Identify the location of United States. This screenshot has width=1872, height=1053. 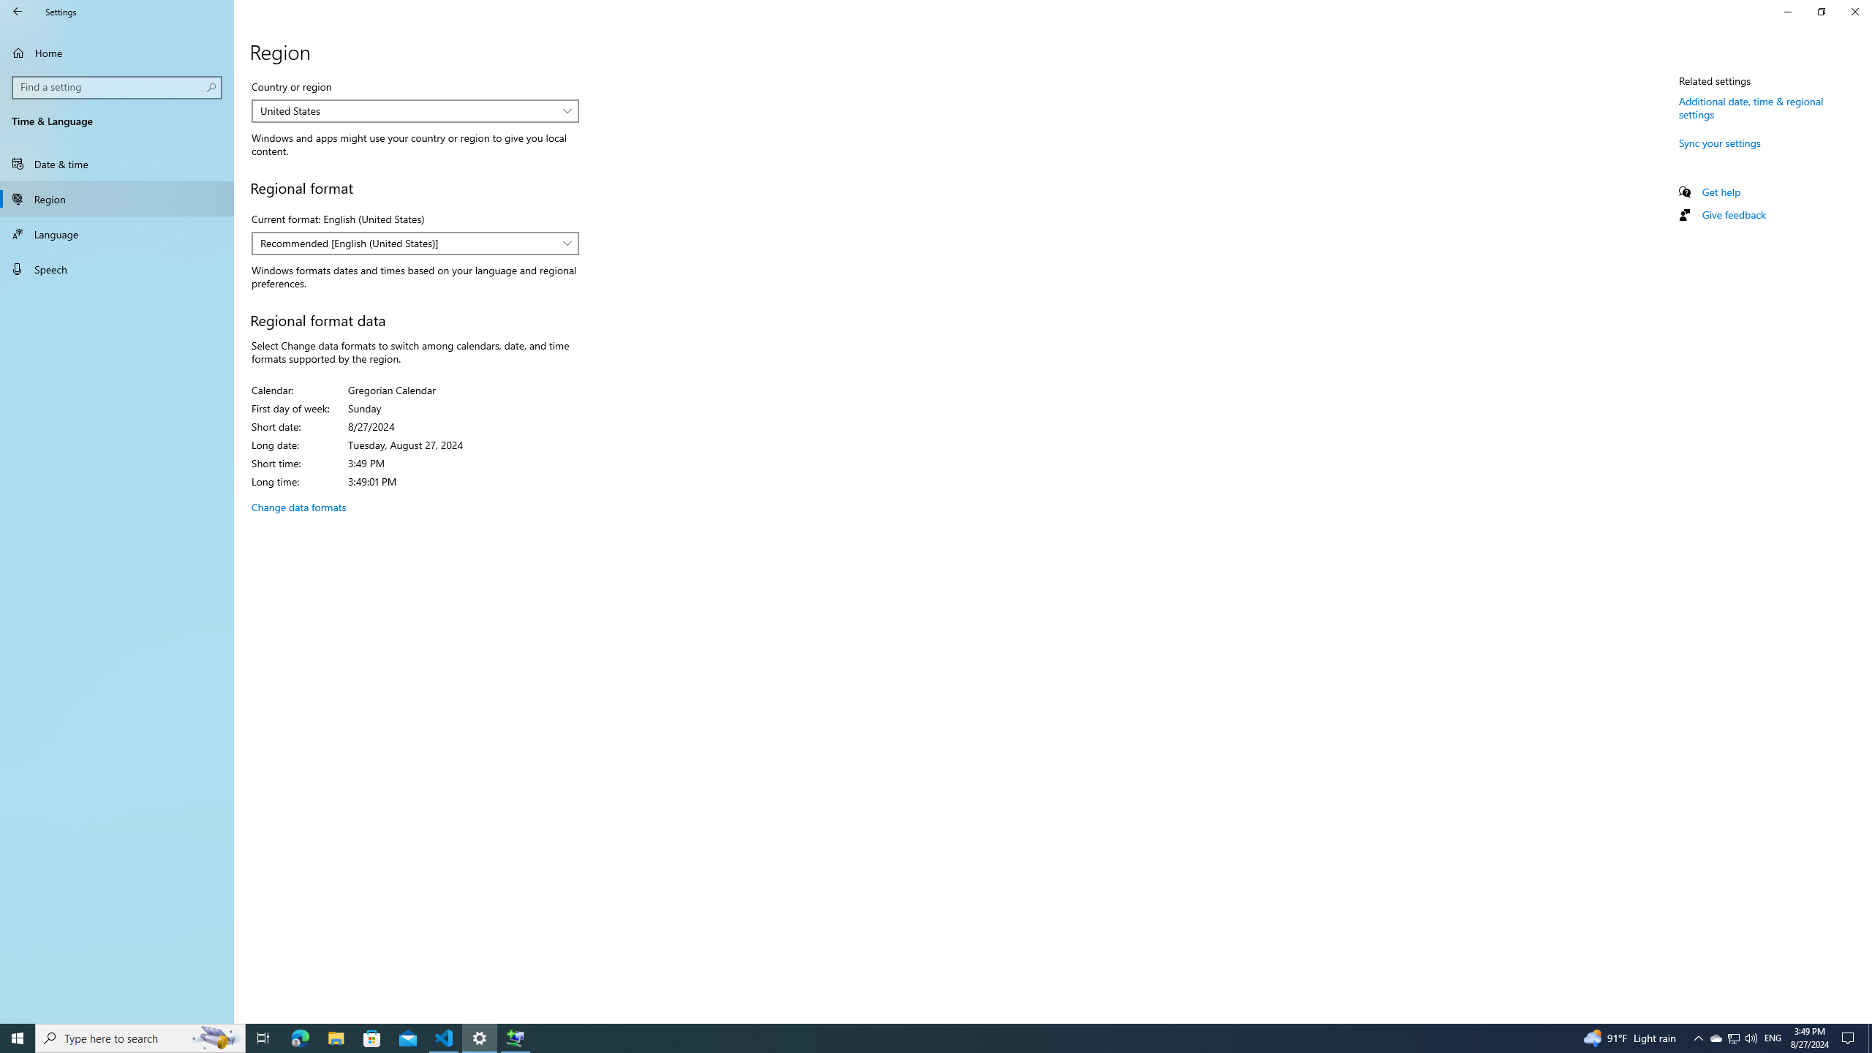
(408, 111).